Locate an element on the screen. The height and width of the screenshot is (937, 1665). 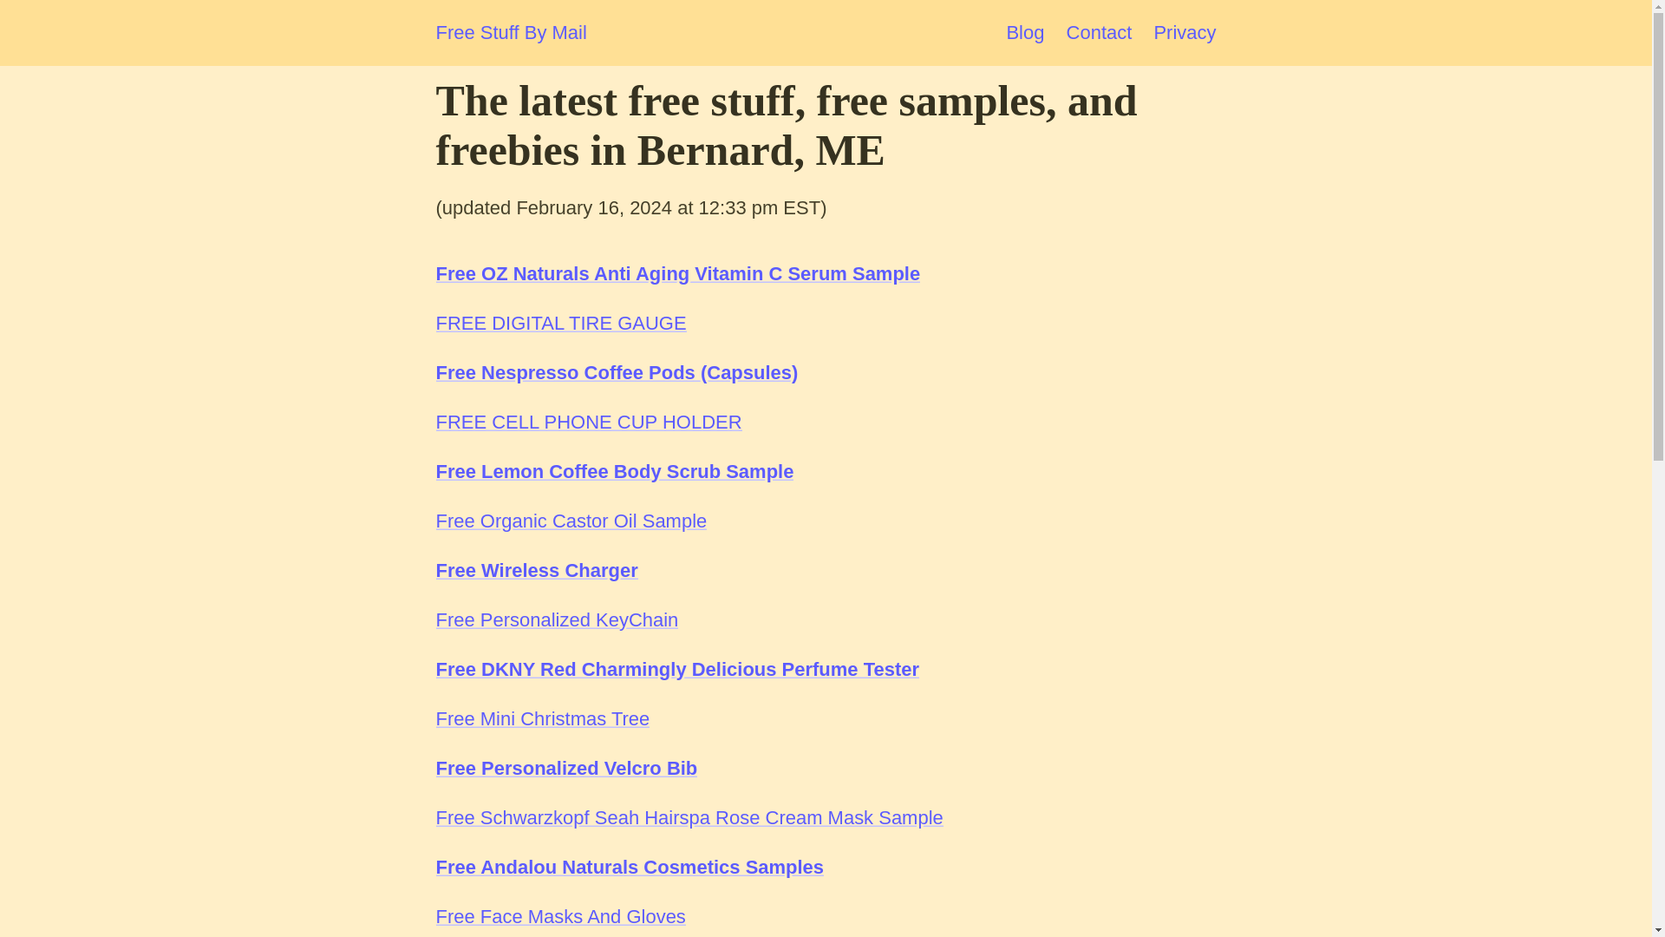
Privacy is located at coordinates (1185, 31).